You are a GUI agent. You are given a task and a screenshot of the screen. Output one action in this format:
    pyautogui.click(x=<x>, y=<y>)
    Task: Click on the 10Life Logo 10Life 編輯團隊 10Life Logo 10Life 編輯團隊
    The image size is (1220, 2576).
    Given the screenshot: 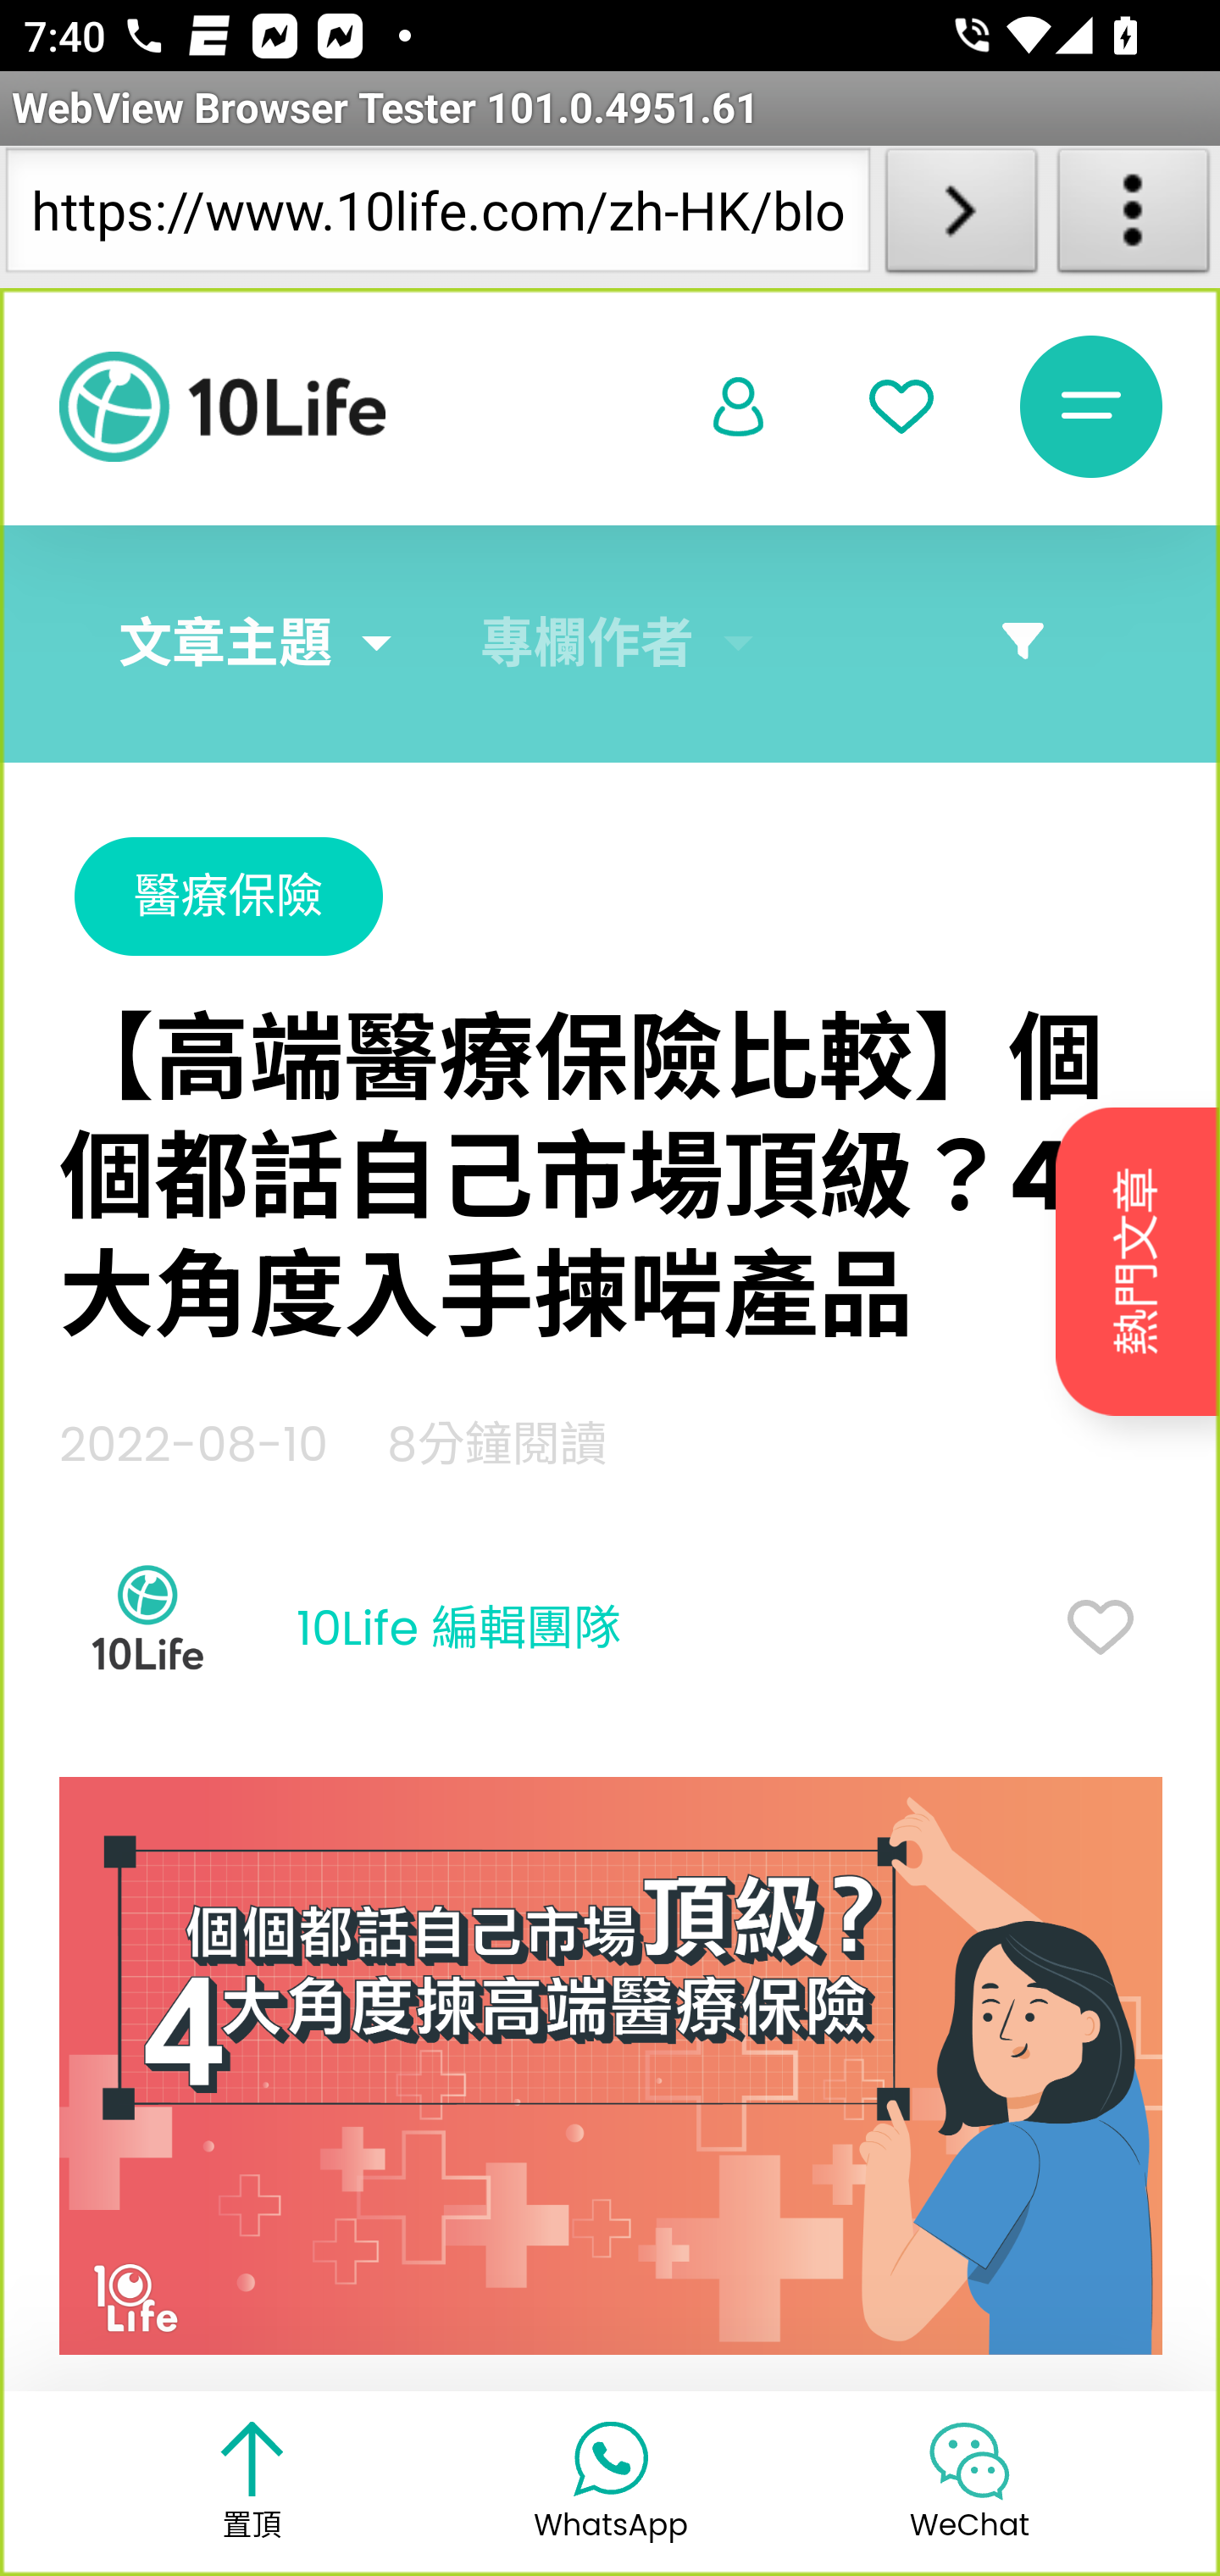 What is the action you would take?
    pyautogui.click(x=341, y=1630)
    